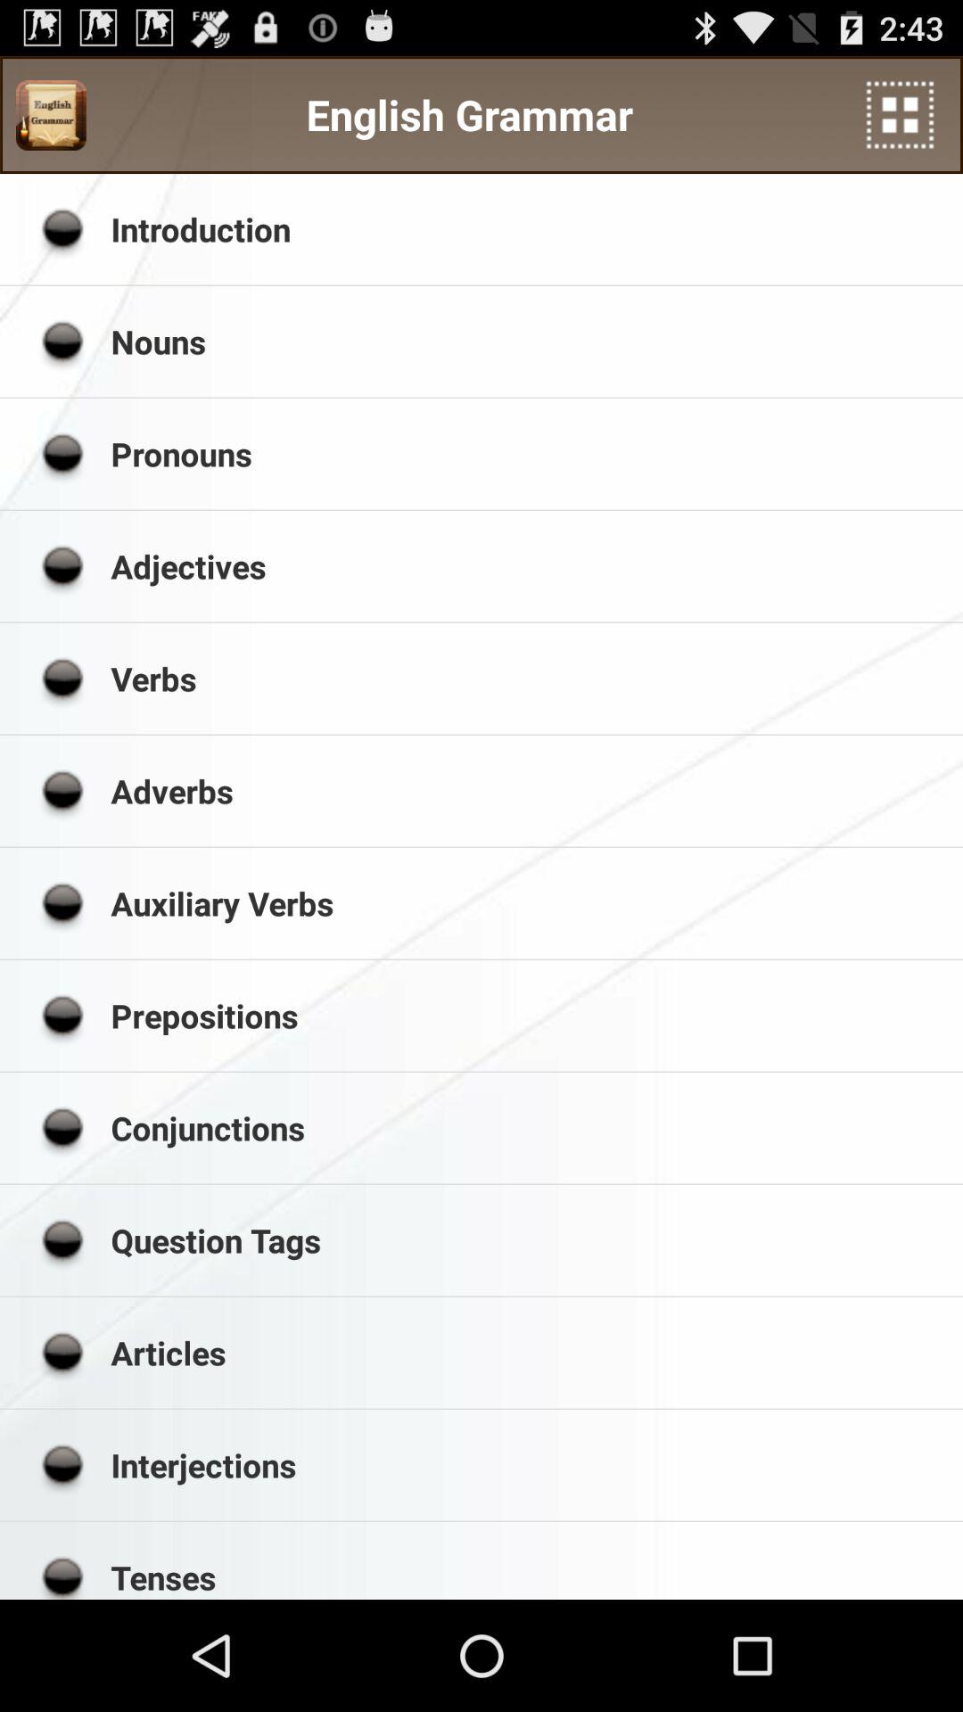  Describe the element at coordinates (531, 228) in the screenshot. I see `flip to the introduction icon` at that location.